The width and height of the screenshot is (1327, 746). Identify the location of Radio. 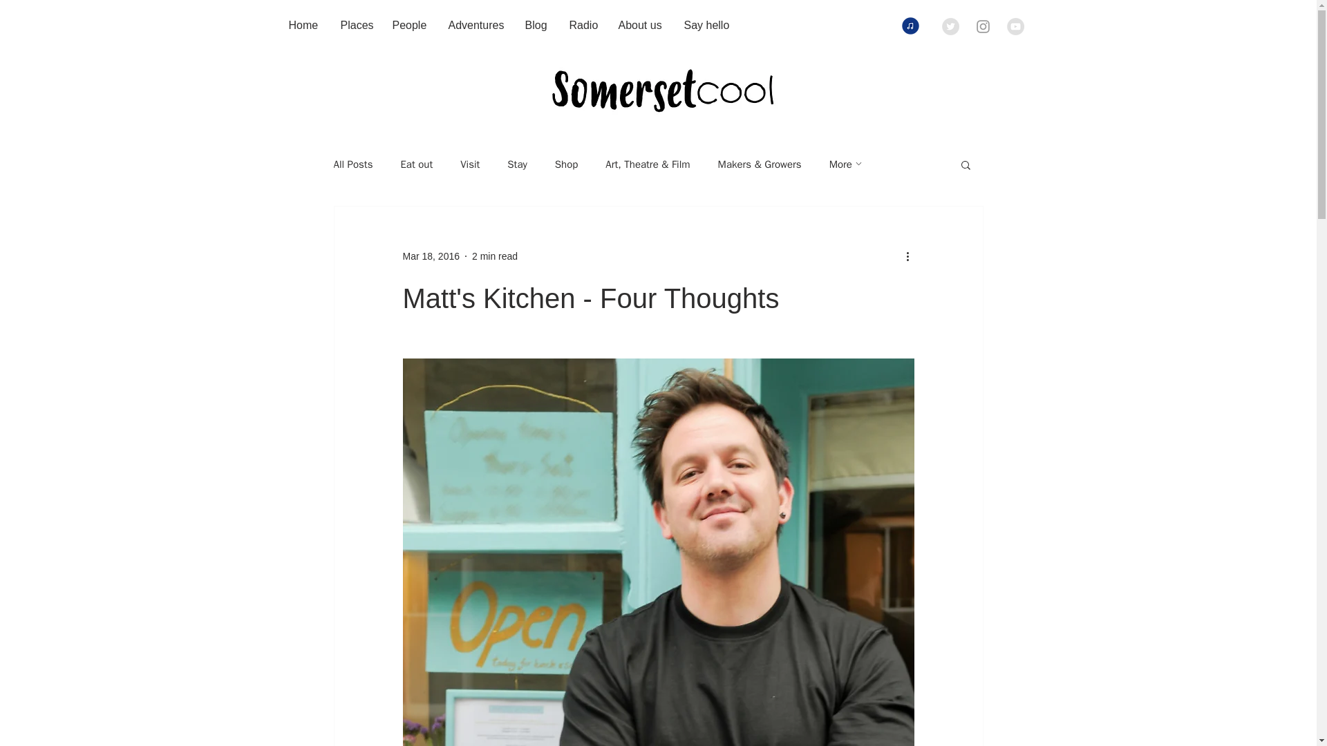
(583, 25).